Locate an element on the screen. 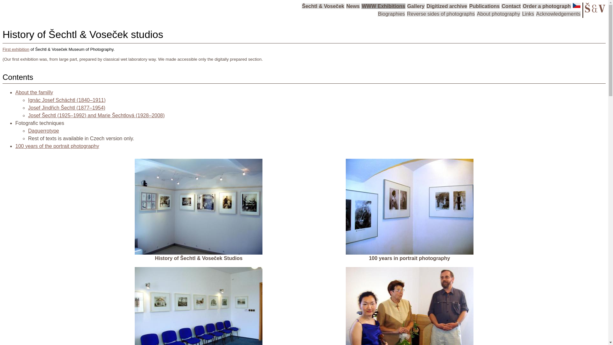 Image resolution: width=613 pixels, height=345 pixels. Reverse sides of photographs is located at coordinates (441, 13).